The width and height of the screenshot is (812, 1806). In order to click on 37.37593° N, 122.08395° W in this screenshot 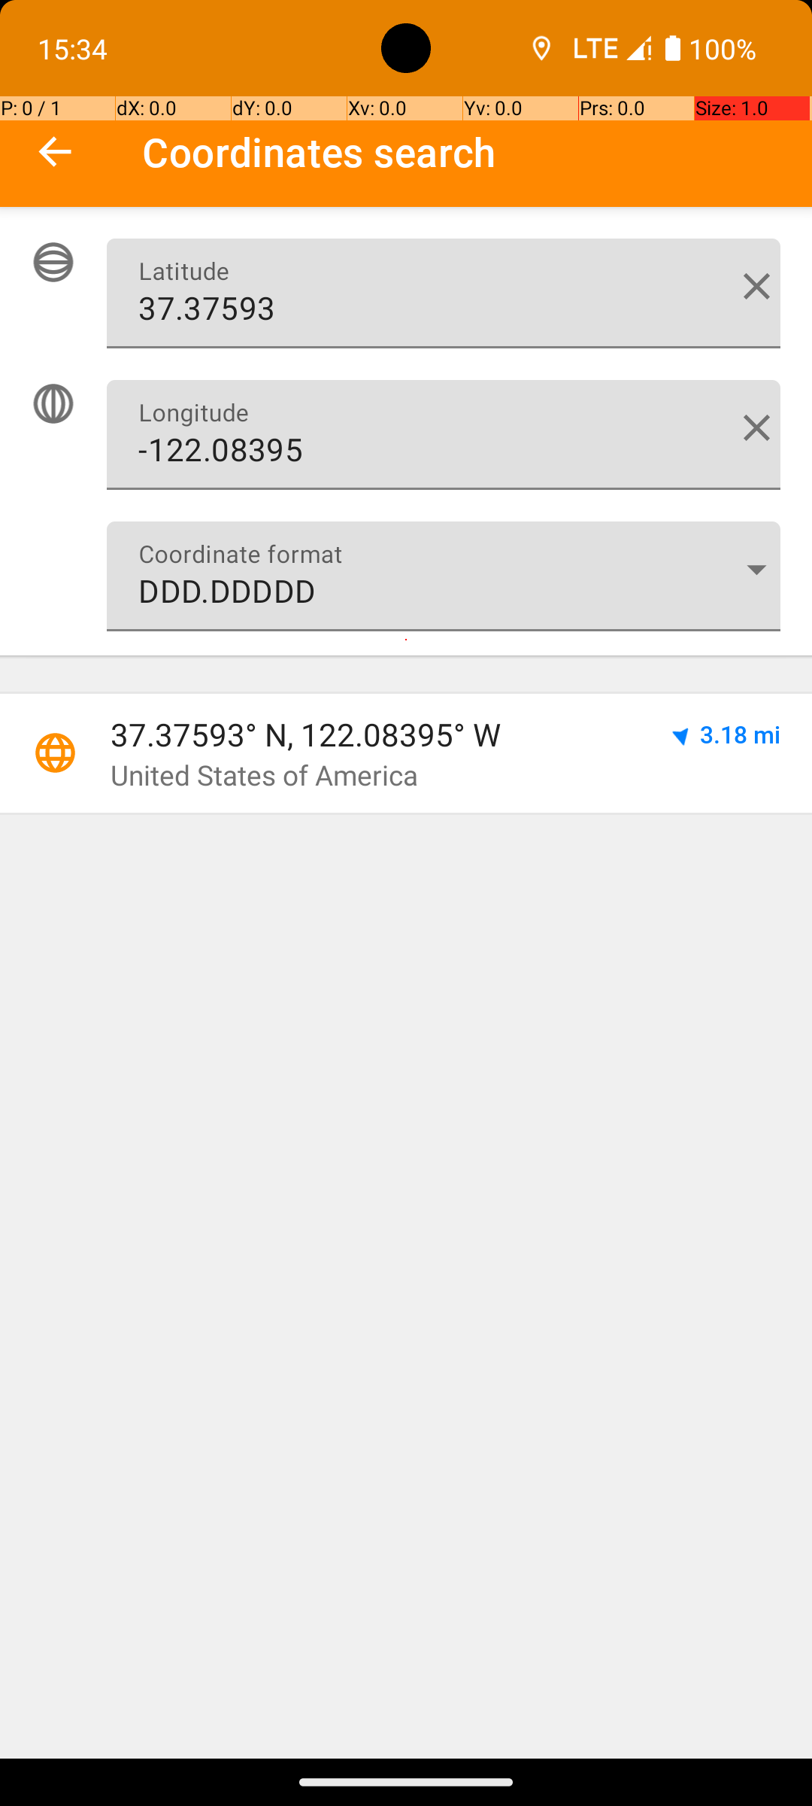, I will do `click(374, 734)`.